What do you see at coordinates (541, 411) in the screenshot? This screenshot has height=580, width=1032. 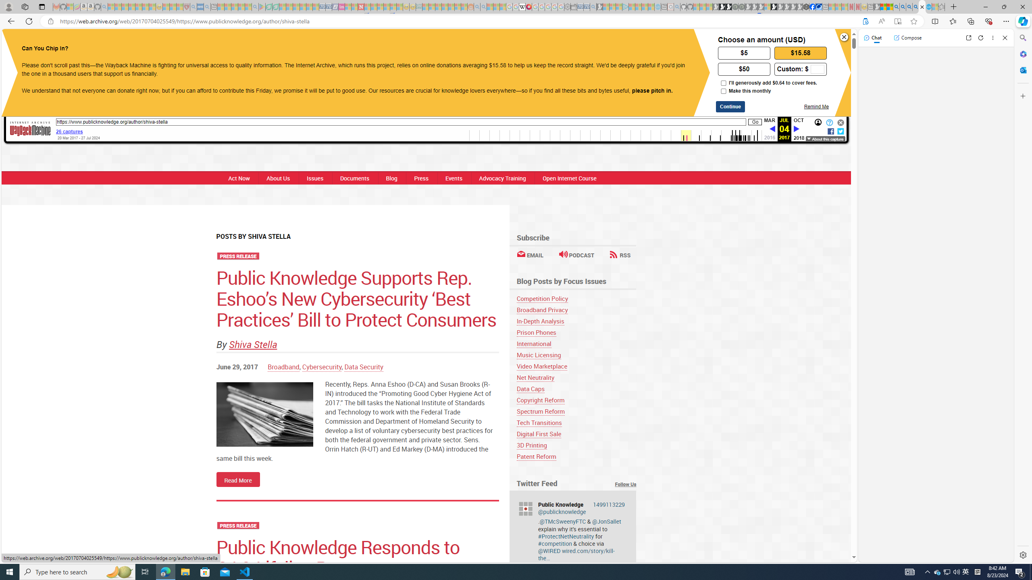 I see `Spectrum Reform` at bounding box center [541, 411].